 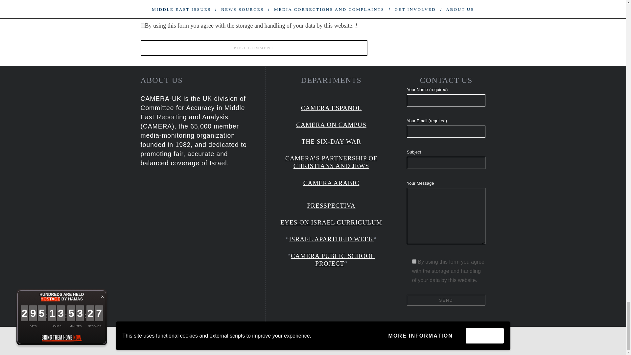 What do you see at coordinates (254, 48) in the screenshot?
I see `Post Comment` at bounding box center [254, 48].